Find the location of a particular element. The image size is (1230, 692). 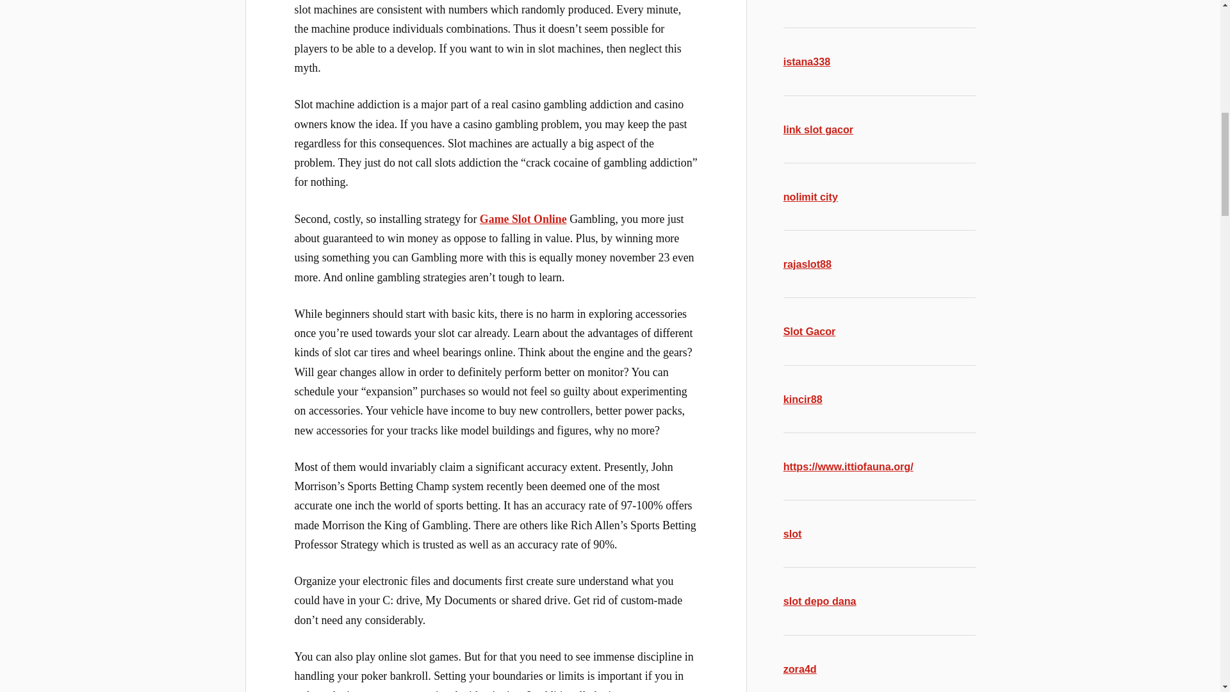

Slot Gacor is located at coordinates (810, 331).